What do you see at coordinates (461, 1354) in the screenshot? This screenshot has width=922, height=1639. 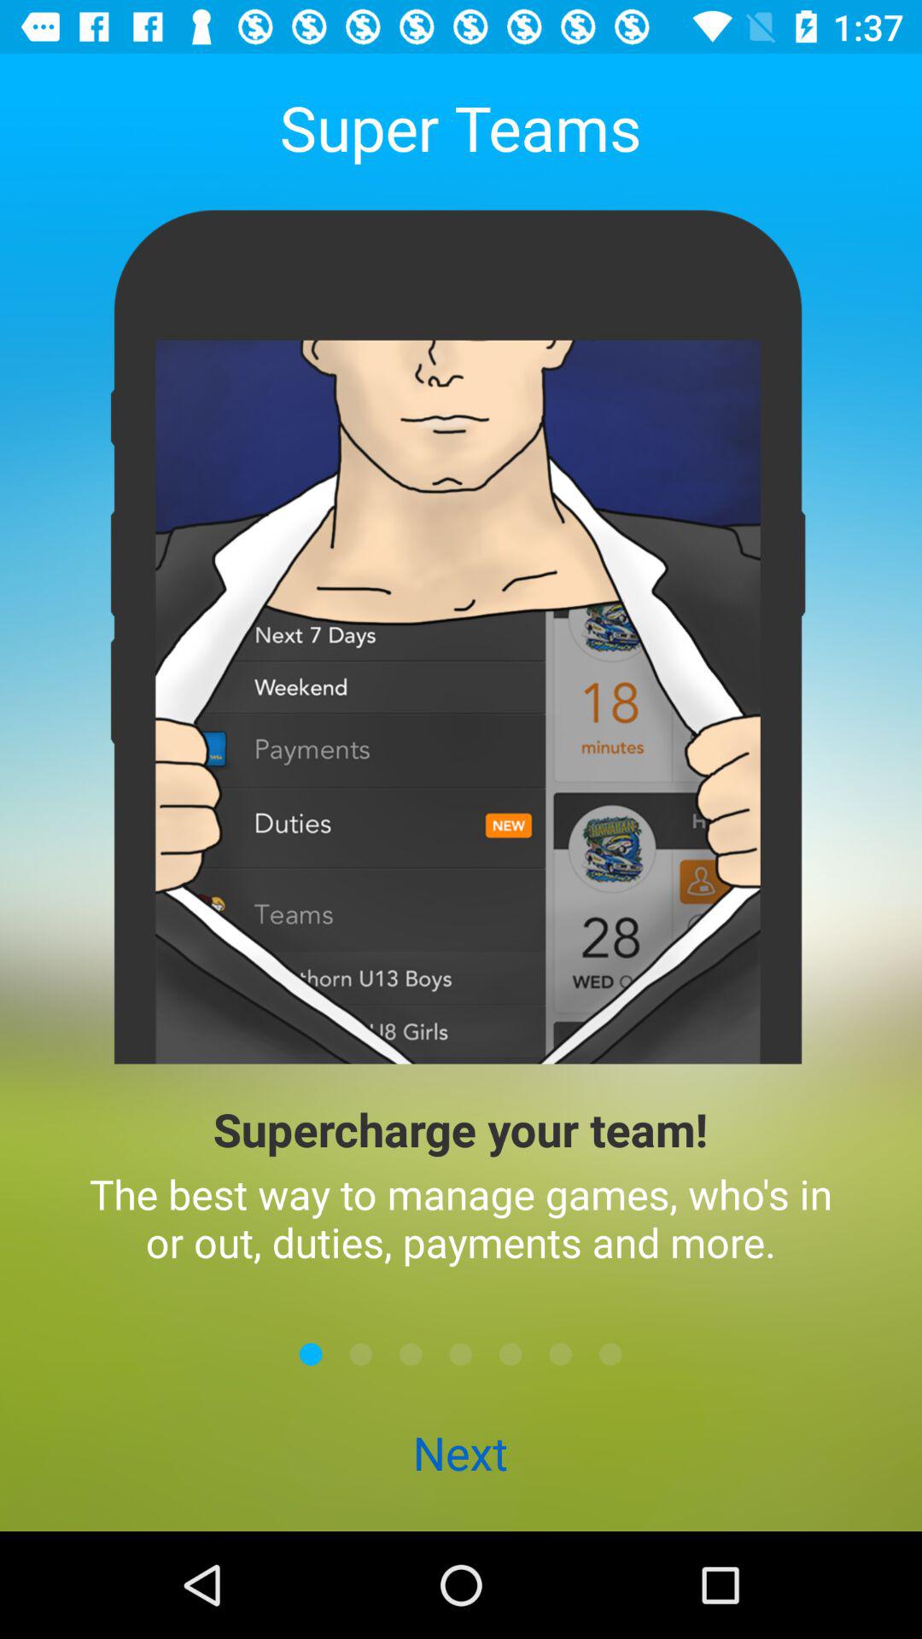 I see `launch icon below the best way icon` at bounding box center [461, 1354].